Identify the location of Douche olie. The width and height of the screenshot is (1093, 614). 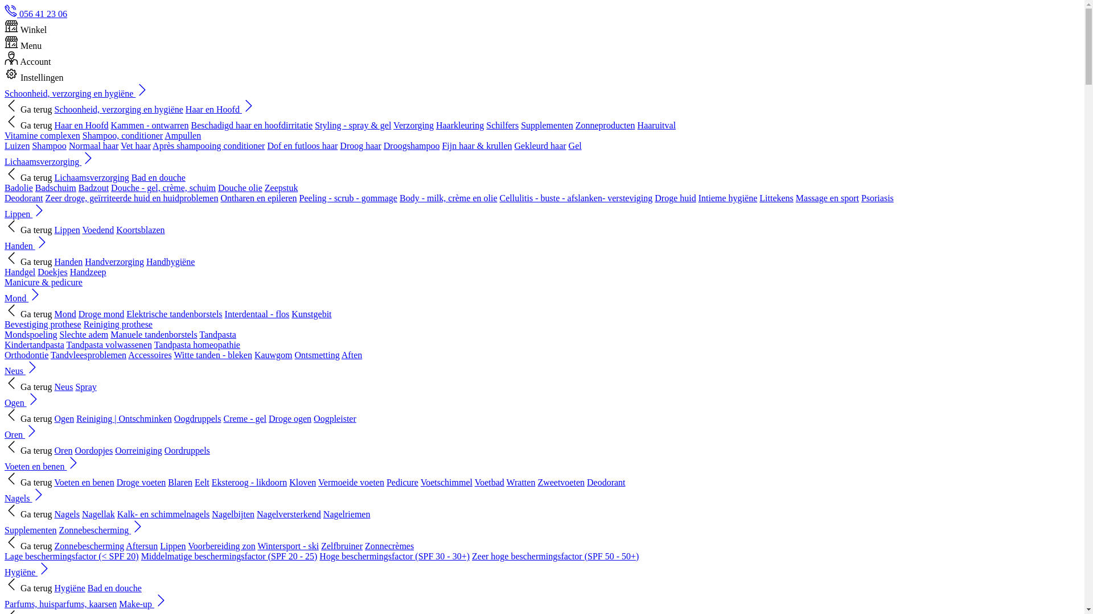
(240, 188).